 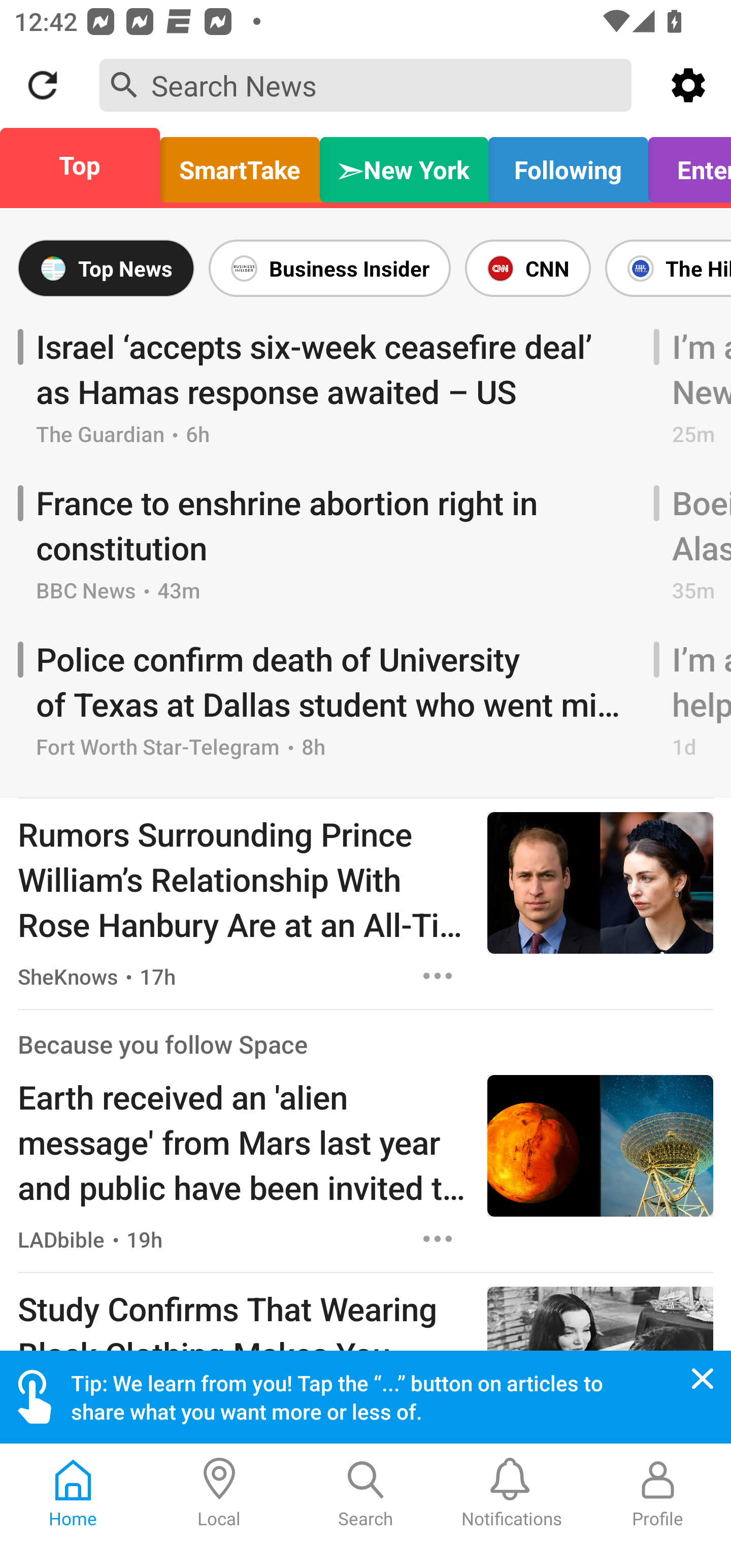 What do you see at coordinates (438, 1238) in the screenshot?
I see `Options` at bounding box center [438, 1238].